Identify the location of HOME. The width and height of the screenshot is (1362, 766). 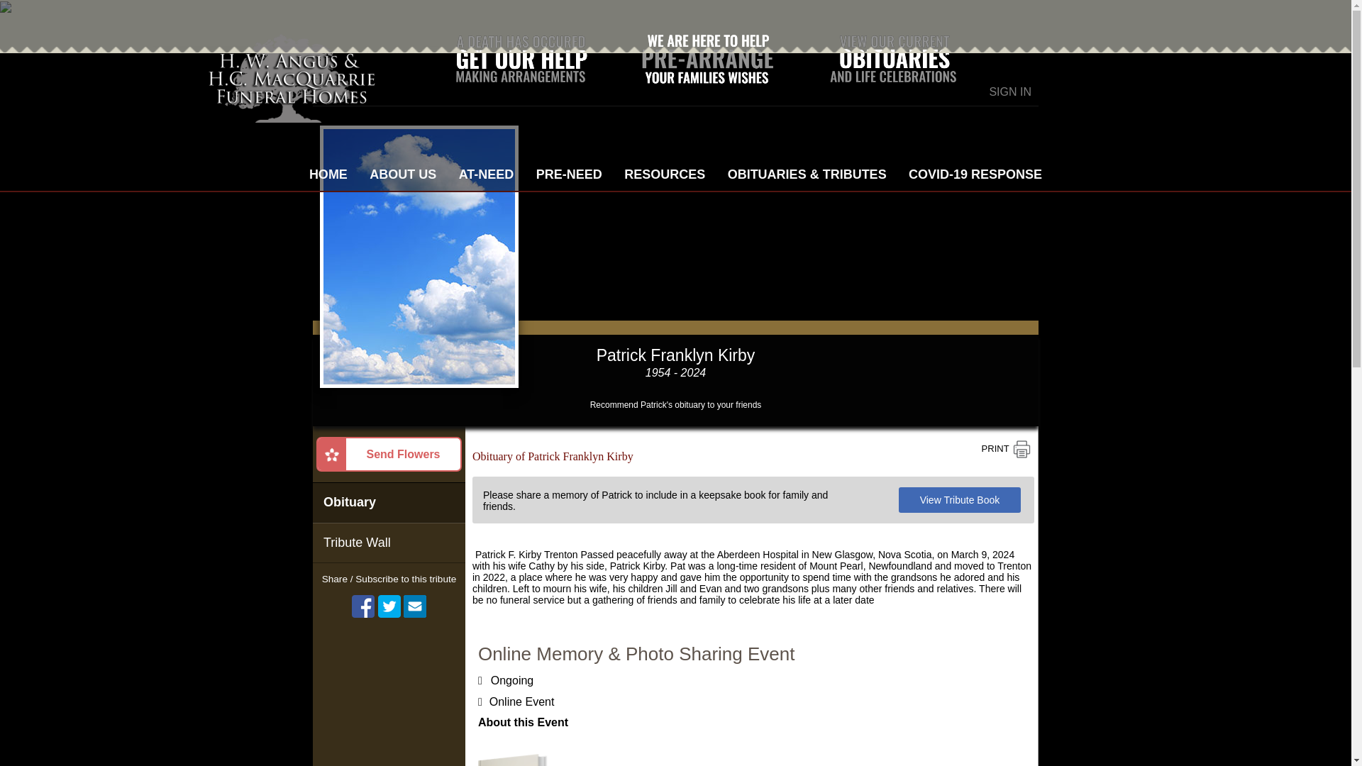
(328, 169).